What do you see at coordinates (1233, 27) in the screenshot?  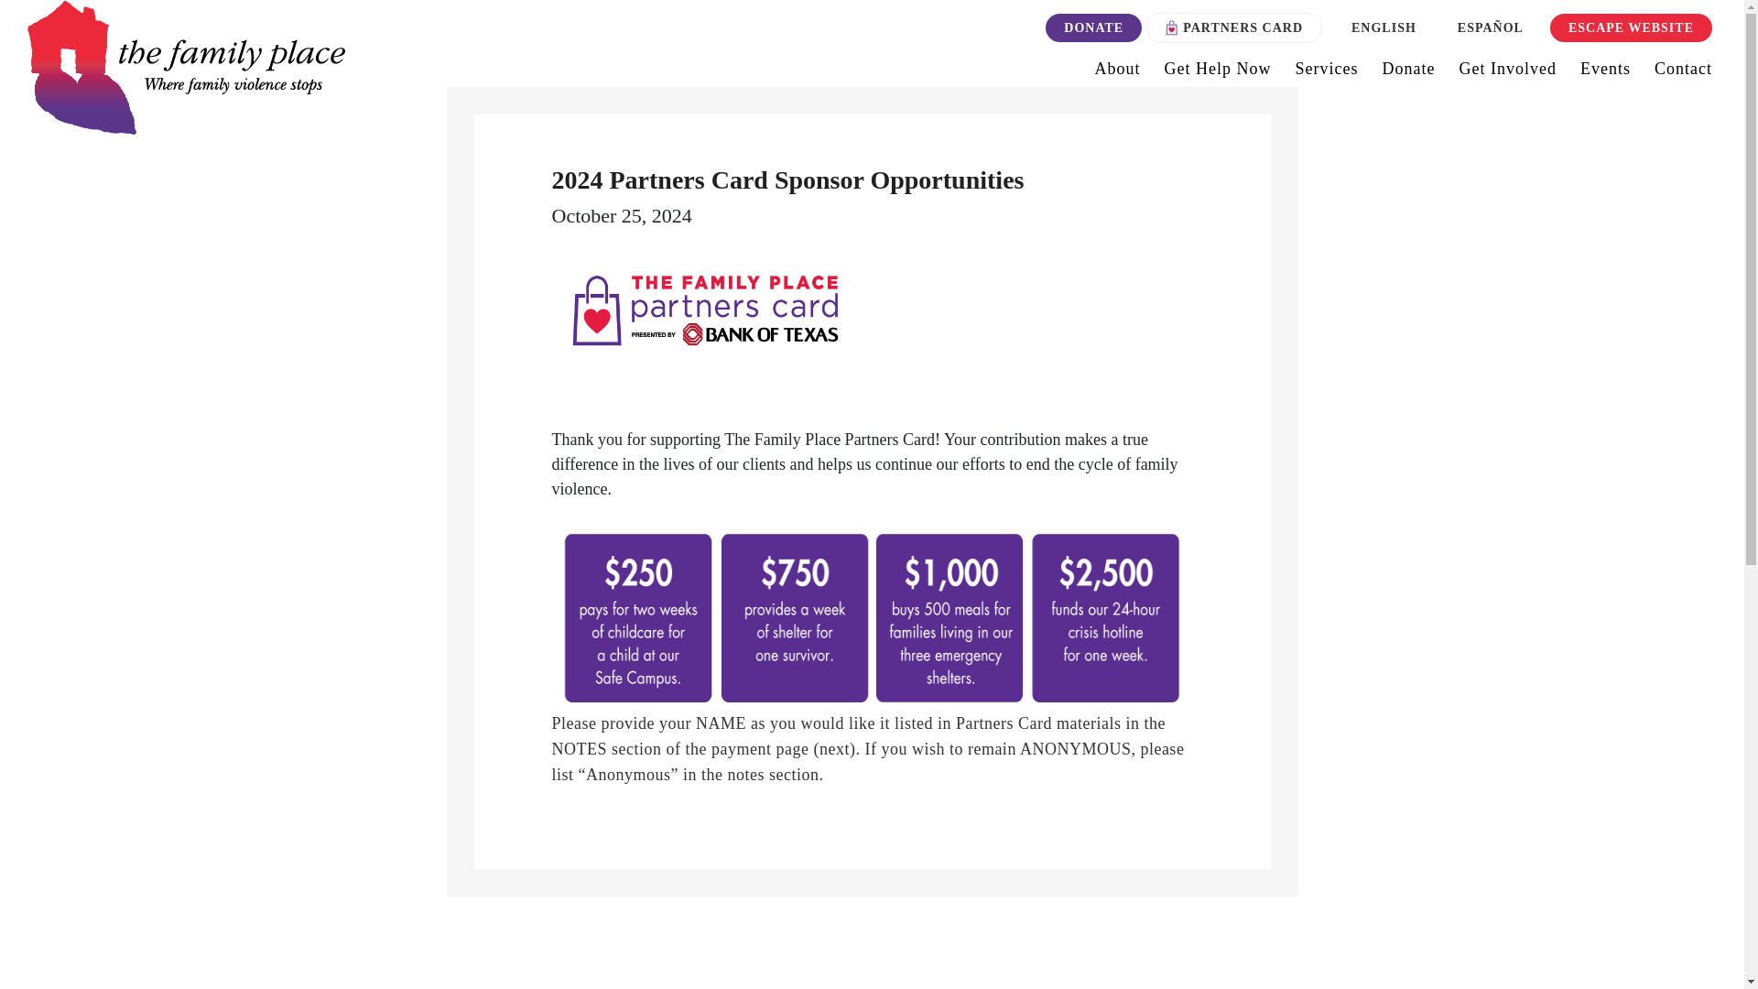 I see `PARTNERS CARD` at bounding box center [1233, 27].